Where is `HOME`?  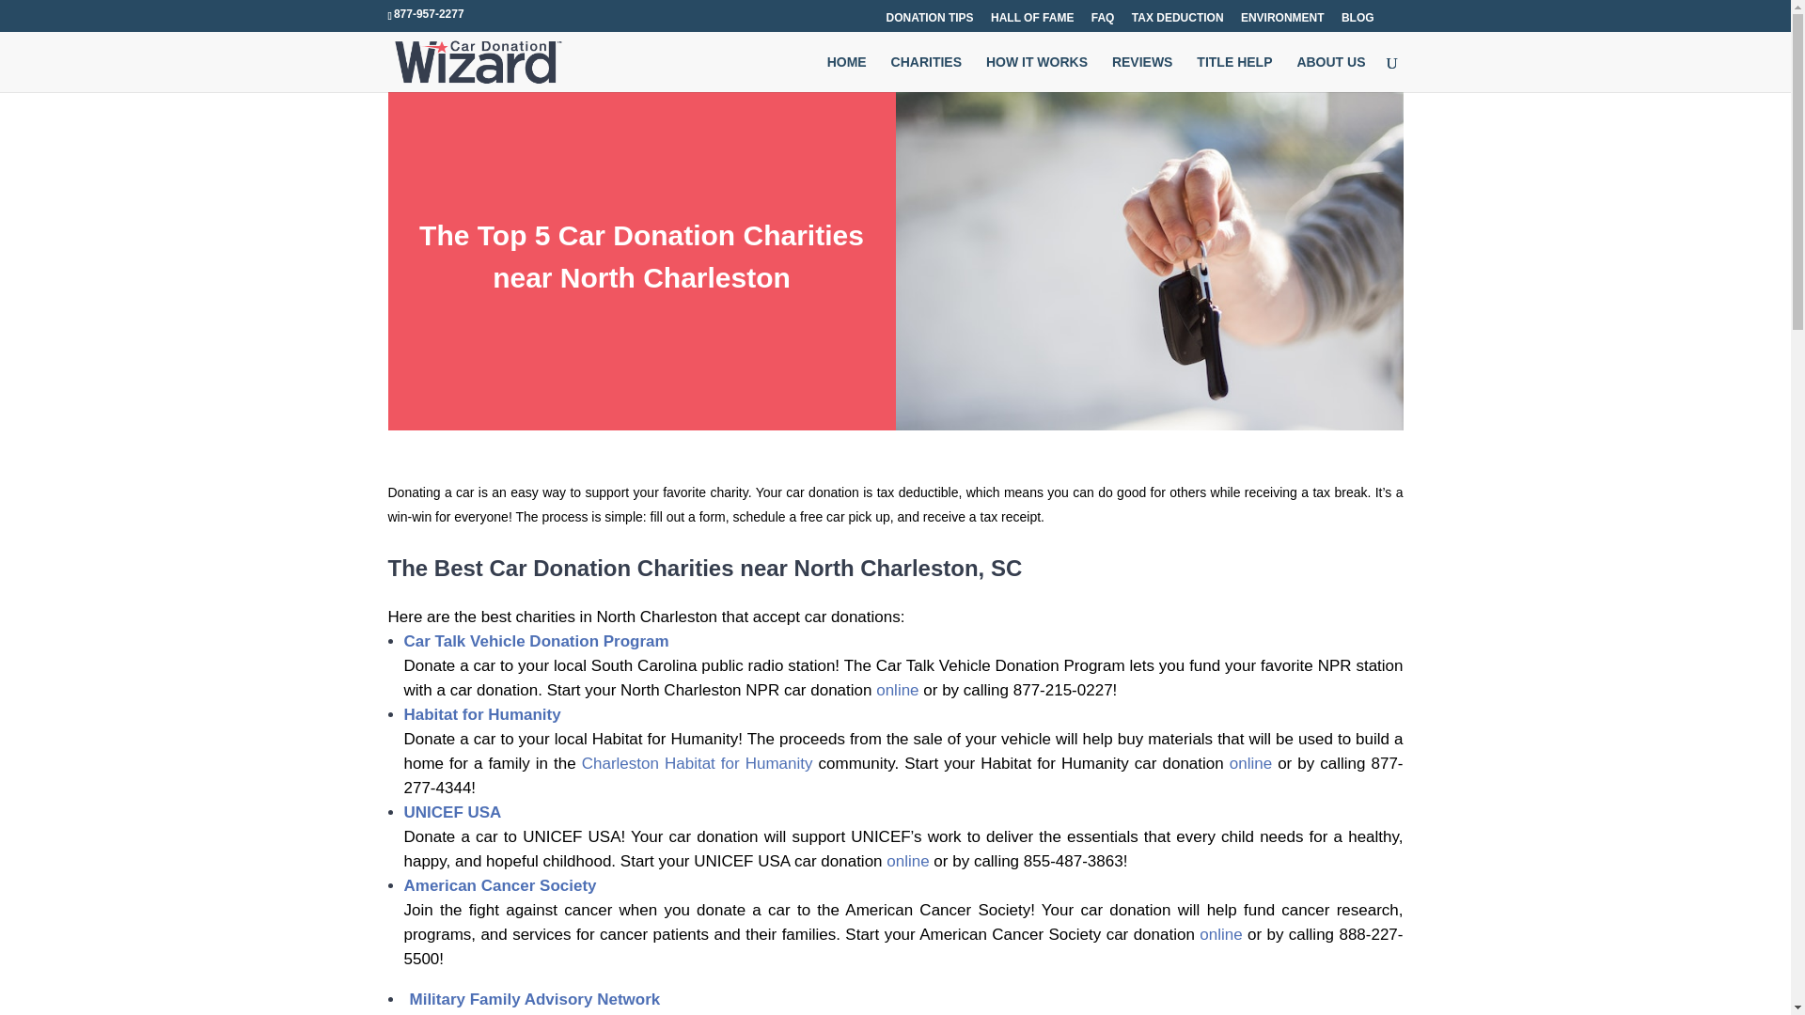 HOME is located at coordinates (846, 73).